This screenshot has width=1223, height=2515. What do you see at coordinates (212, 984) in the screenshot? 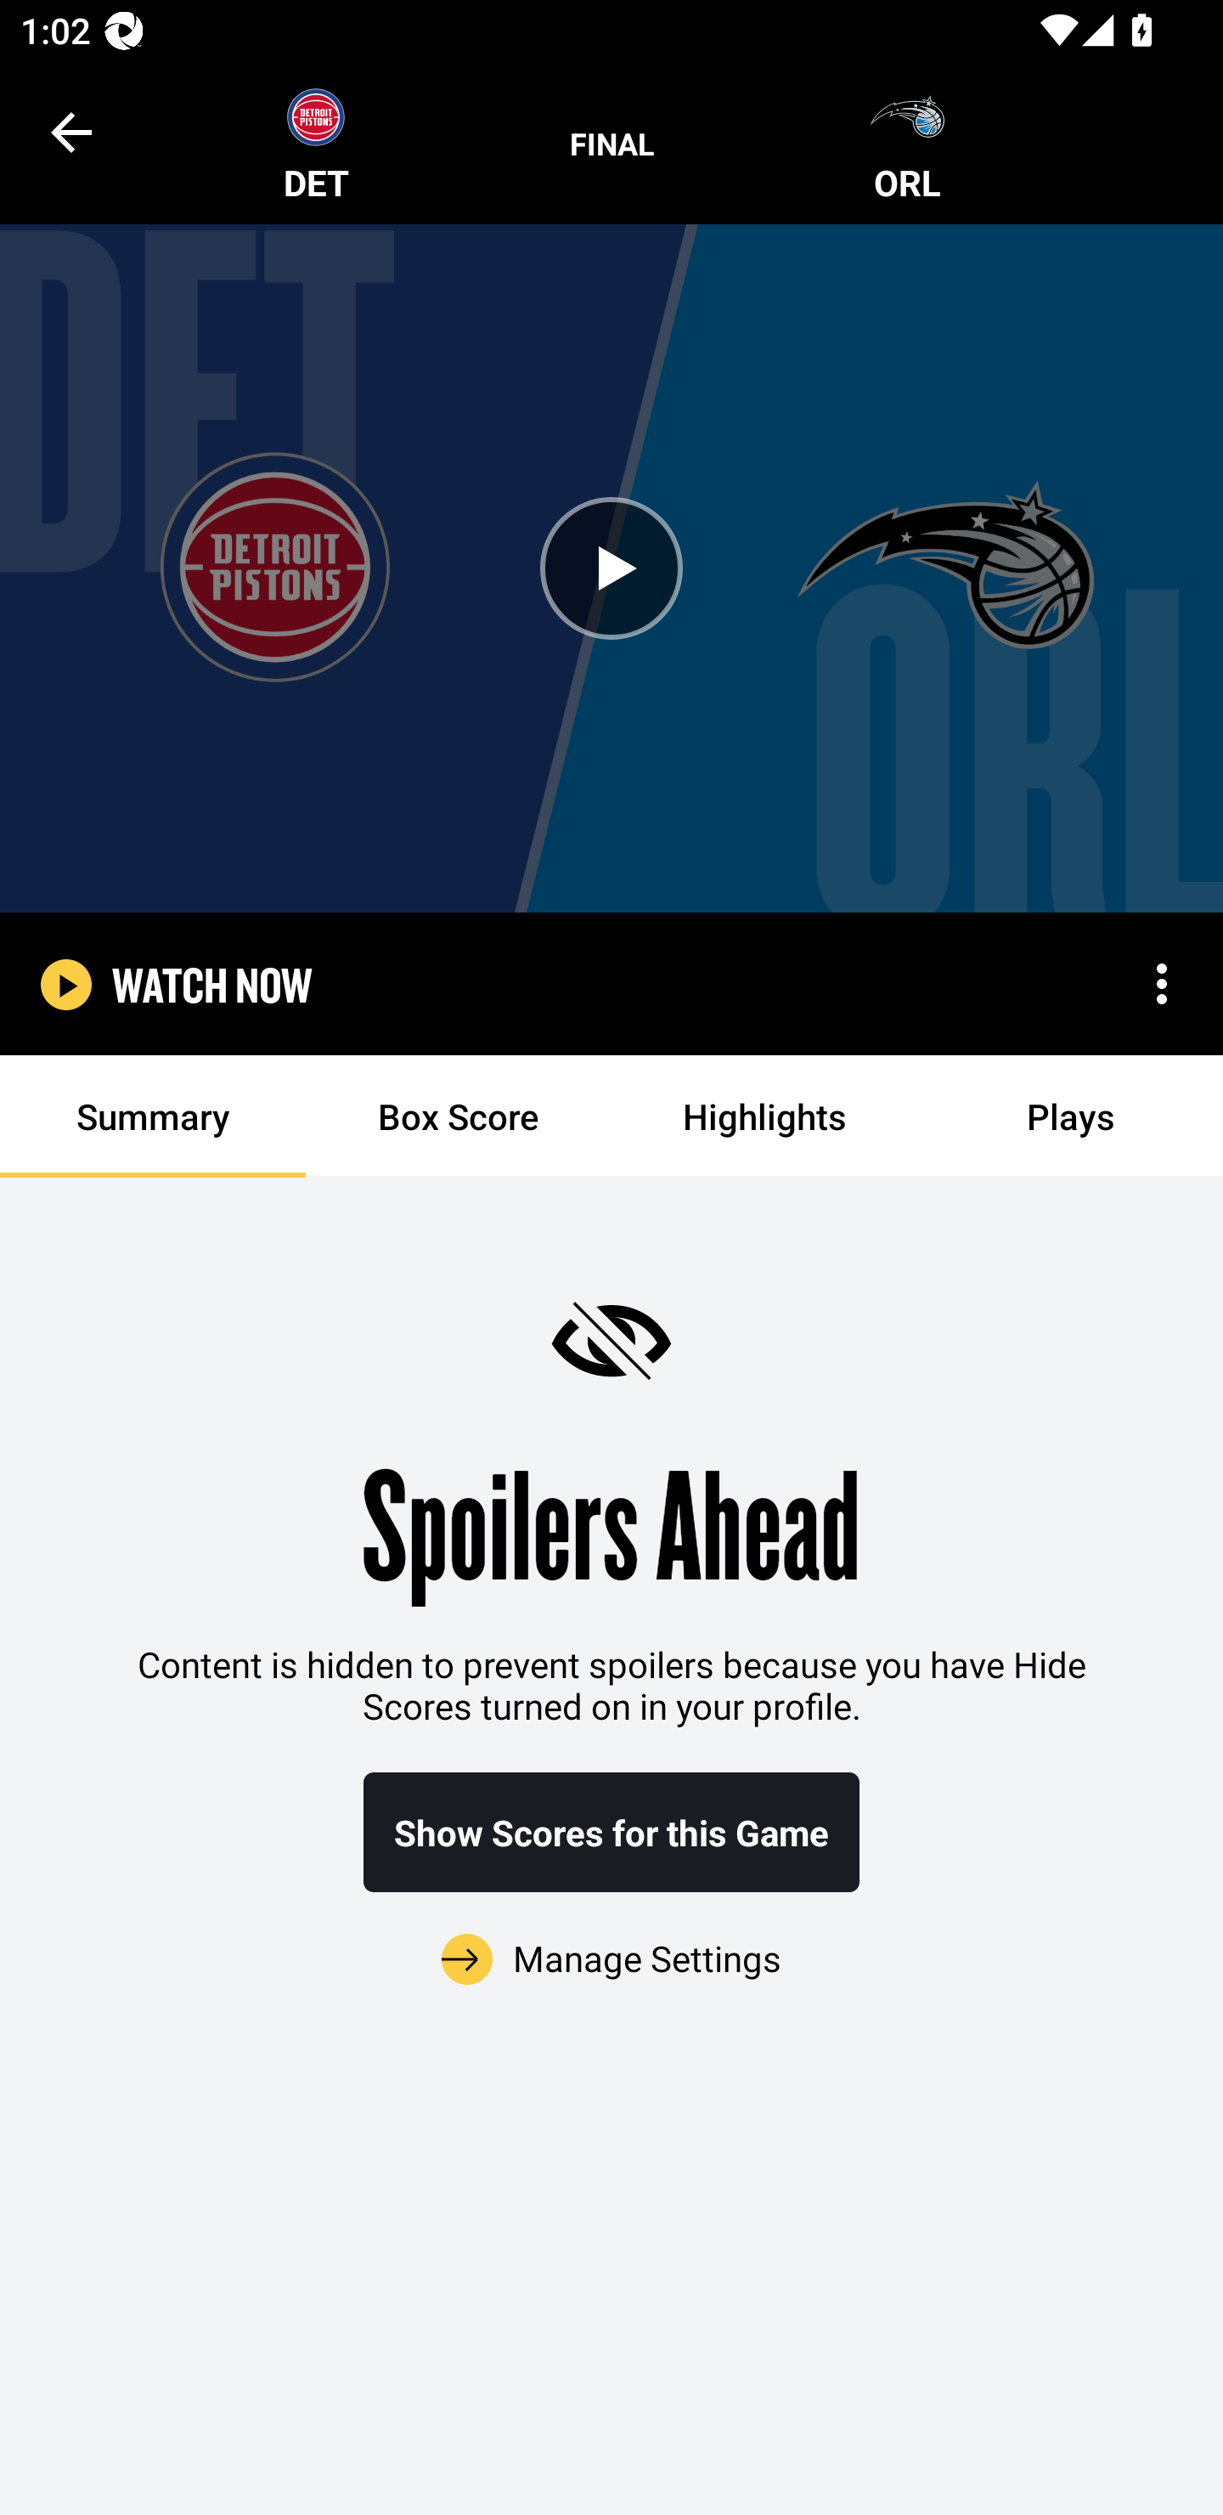
I see `WATCH NOW` at bounding box center [212, 984].